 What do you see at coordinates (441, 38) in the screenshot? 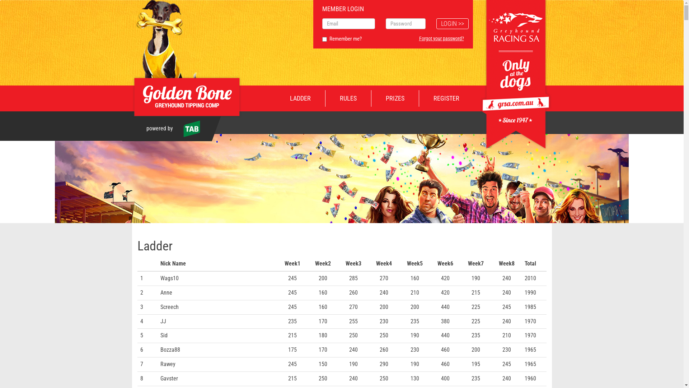
I see `Forgot your password?` at bounding box center [441, 38].